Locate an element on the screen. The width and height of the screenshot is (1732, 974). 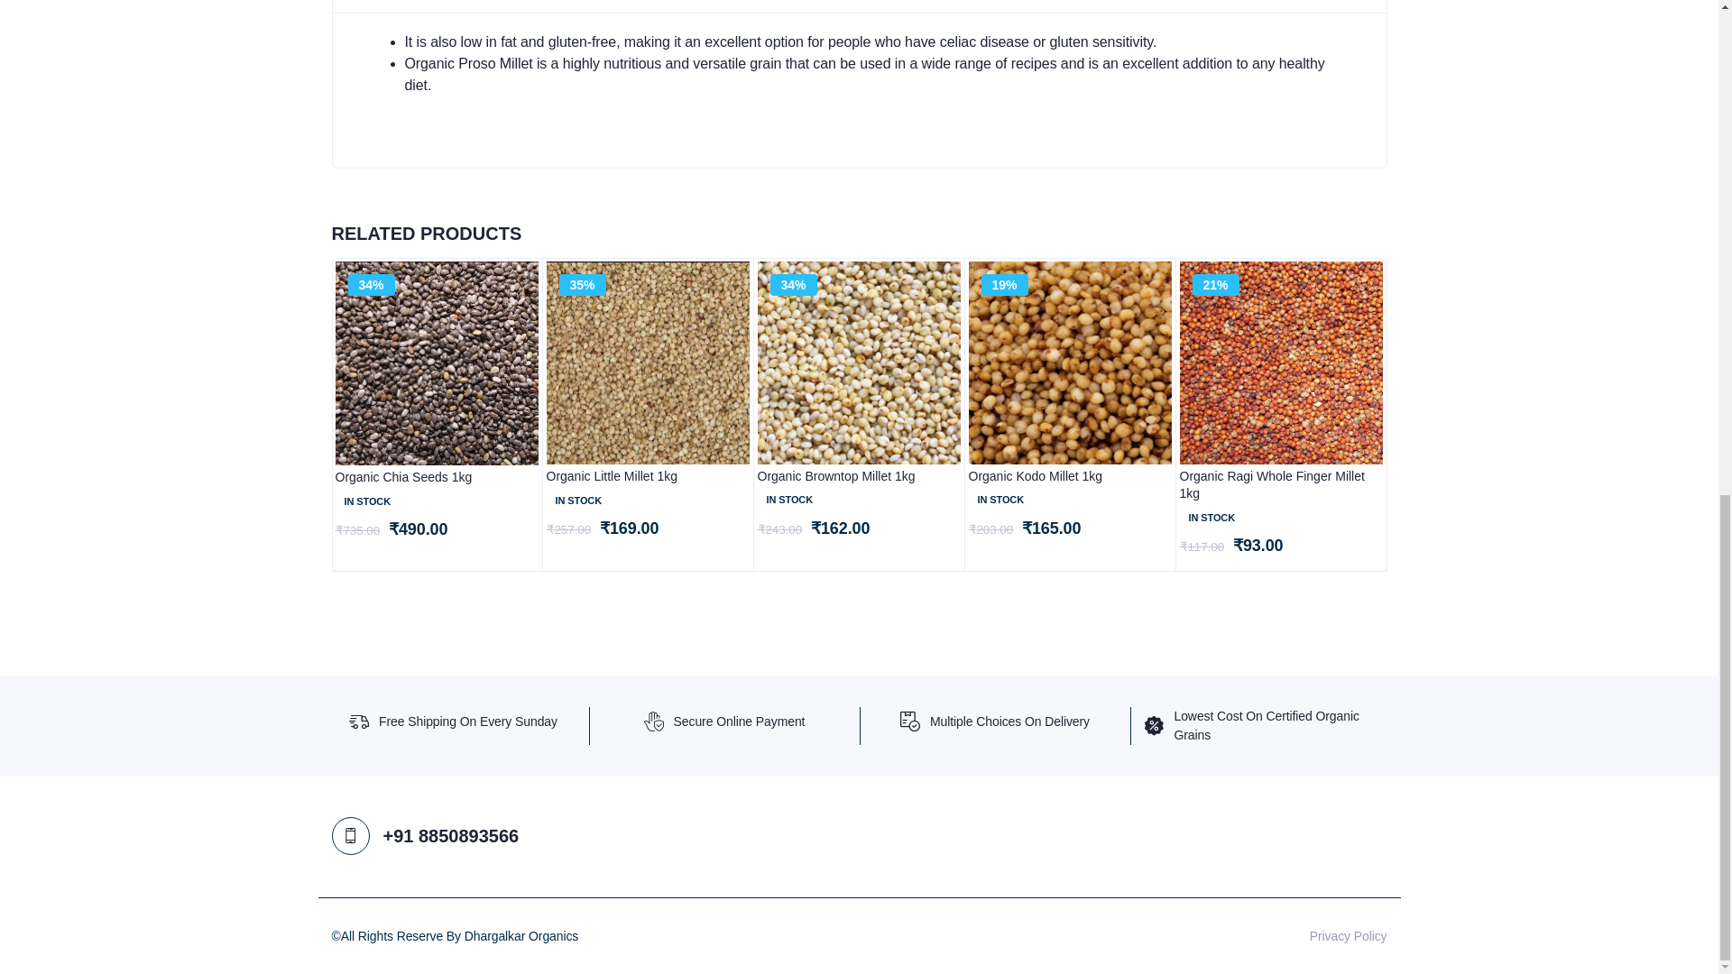
Organic Little Millet 1kg is located at coordinates (648, 476).